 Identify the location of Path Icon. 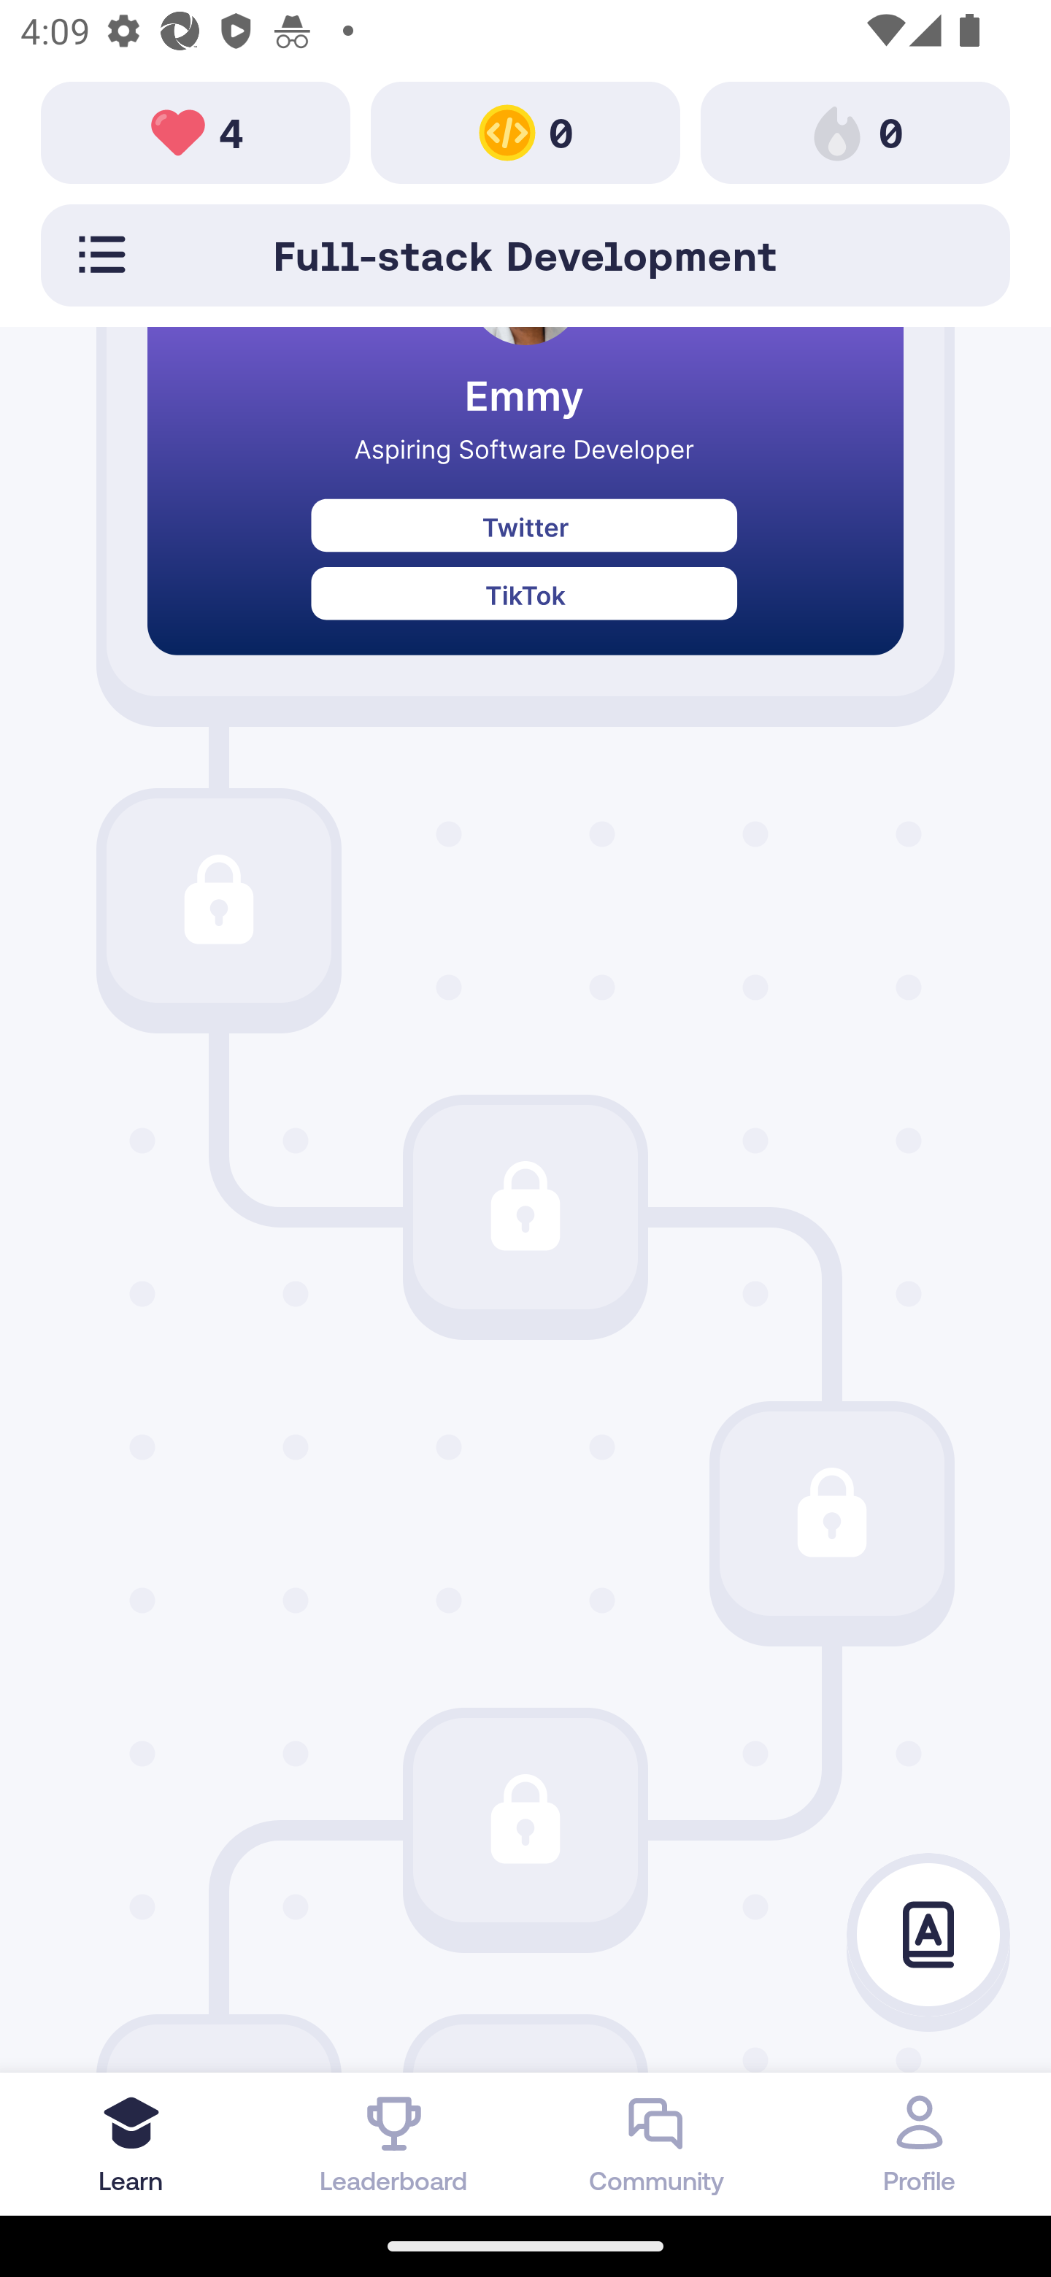
(525, 1819).